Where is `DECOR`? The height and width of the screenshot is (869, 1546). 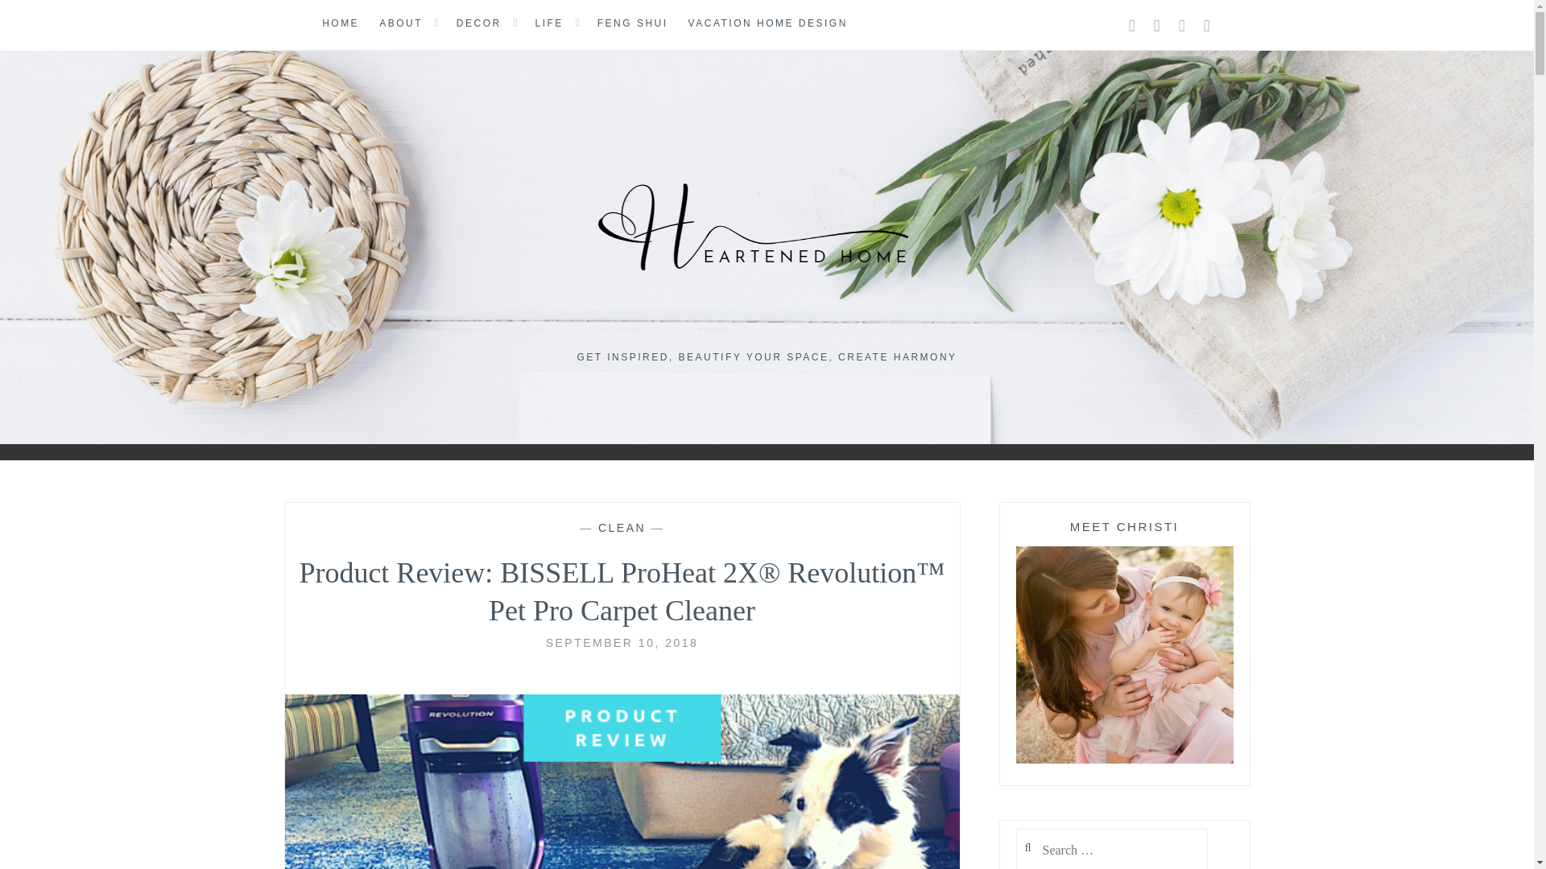 DECOR is located at coordinates (478, 24).